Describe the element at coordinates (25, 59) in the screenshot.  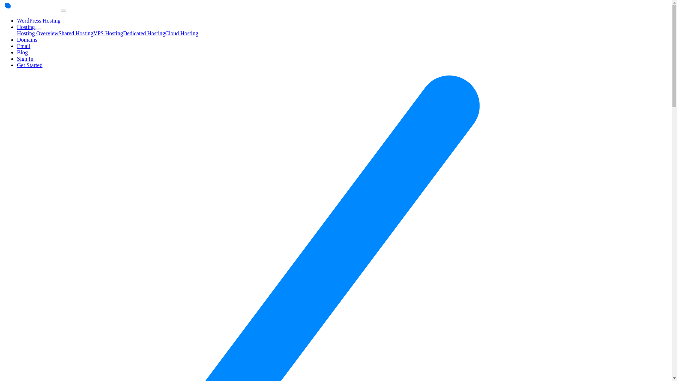
I see `Sign In` at that location.